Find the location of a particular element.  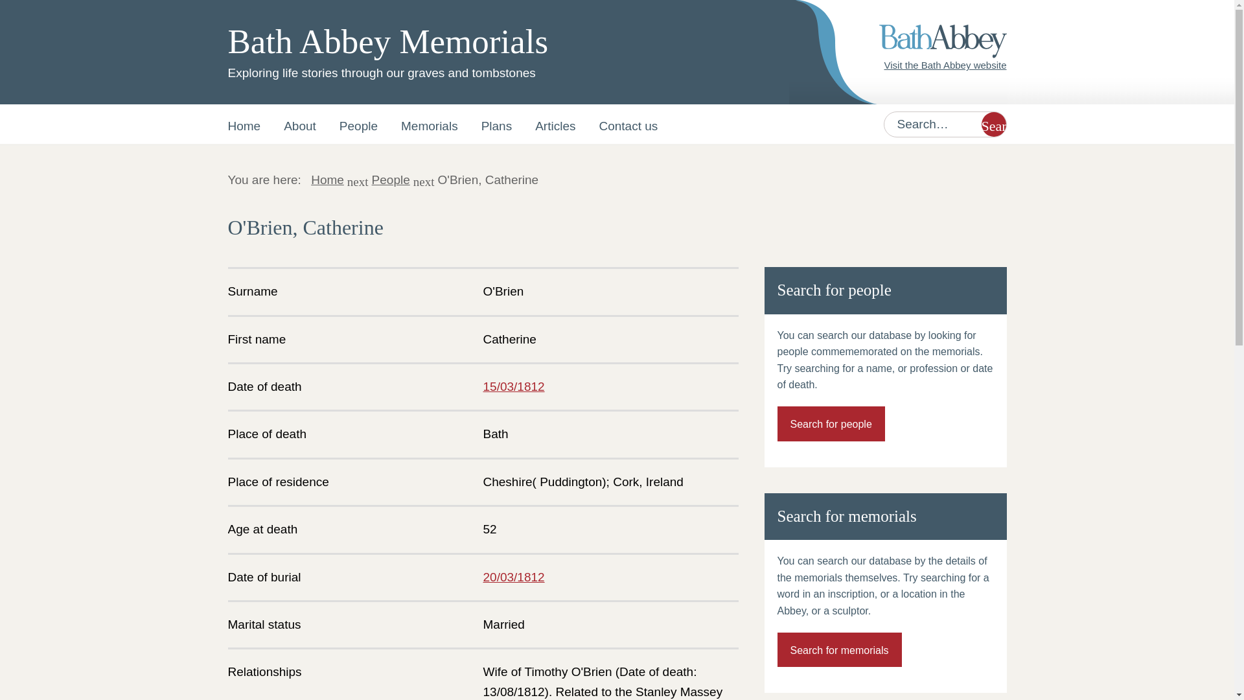

Search is located at coordinates (993, 123).